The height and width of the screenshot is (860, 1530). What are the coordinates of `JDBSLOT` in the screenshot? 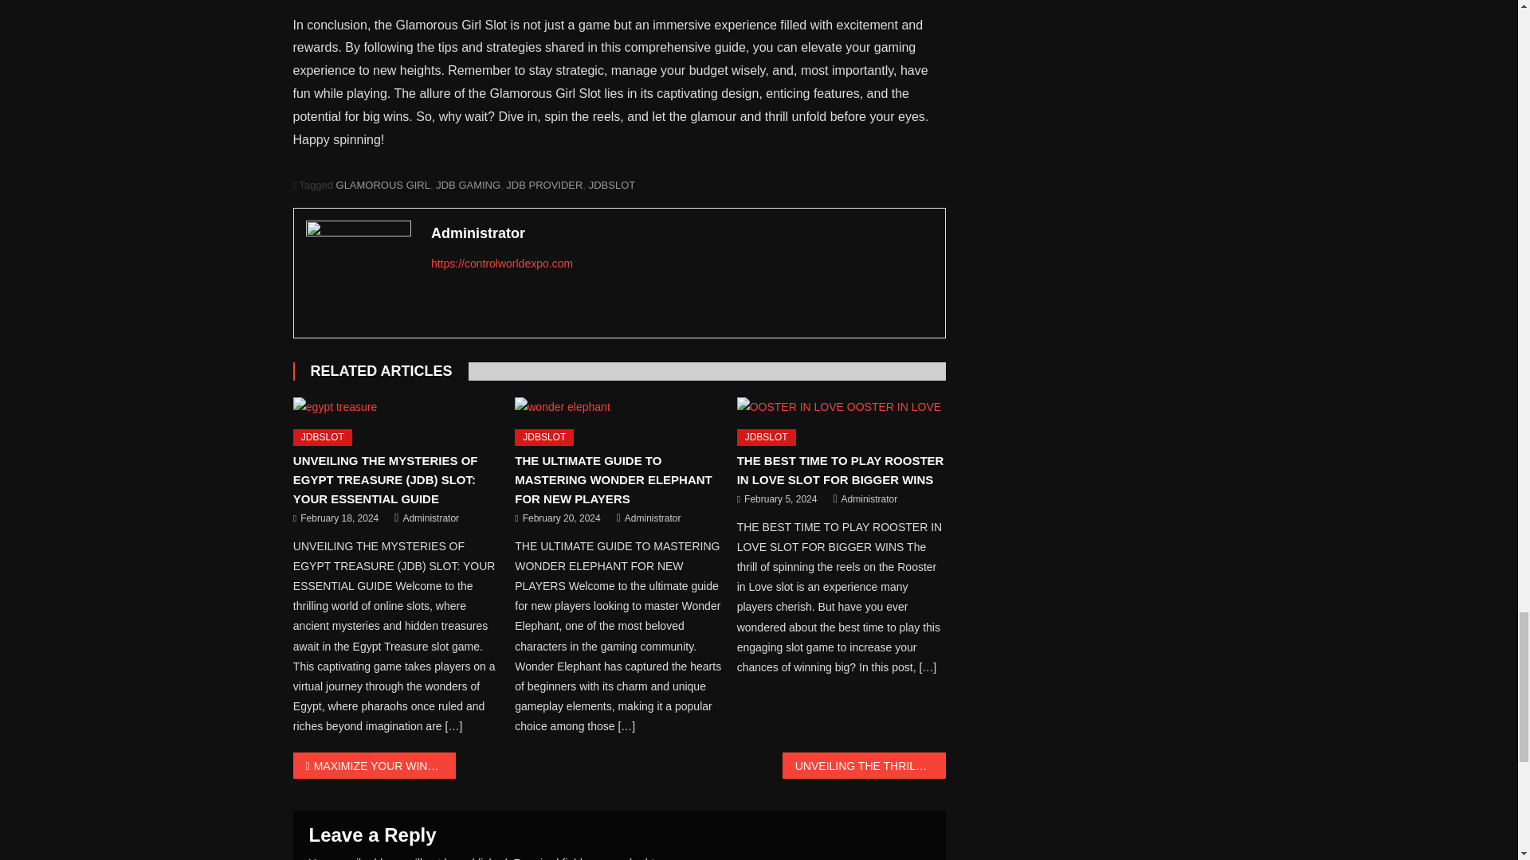 It's located at (322, 437).